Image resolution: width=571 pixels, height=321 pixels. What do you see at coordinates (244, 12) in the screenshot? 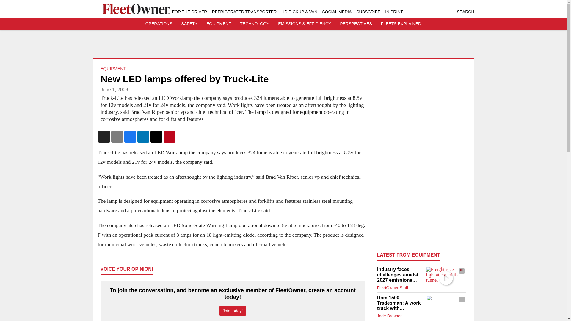
I see `REFRIGERATED TRANSPORTER` at bounding box center [244, 12].